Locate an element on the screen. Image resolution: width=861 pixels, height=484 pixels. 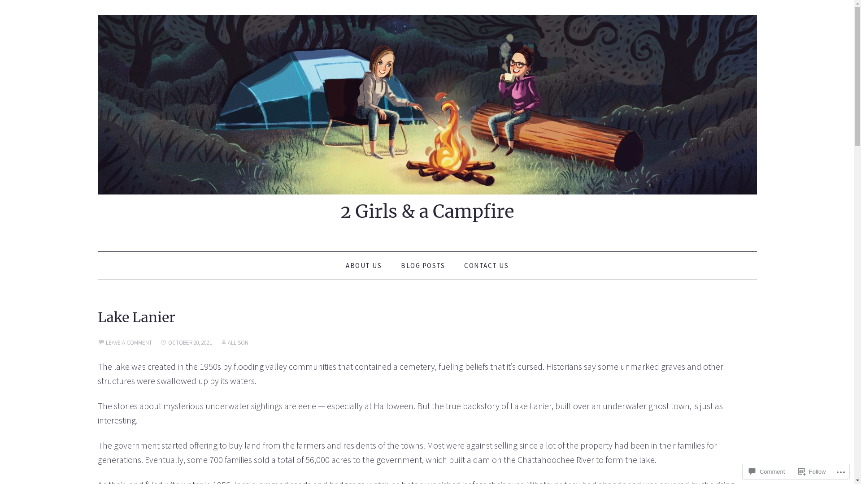
BLOG POSTS is located at coordinates (423, 266).